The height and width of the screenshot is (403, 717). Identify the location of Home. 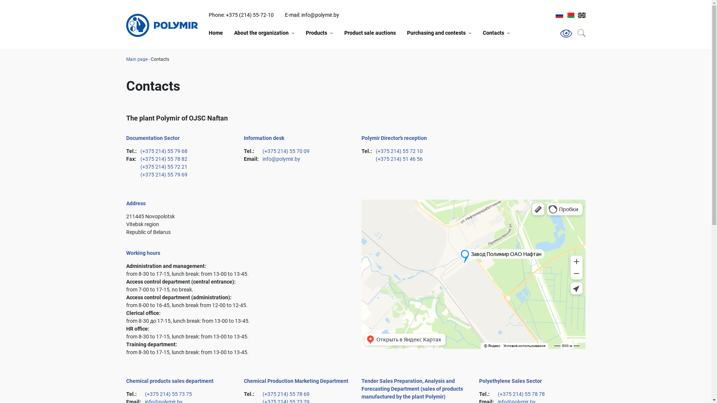
(215, 33).